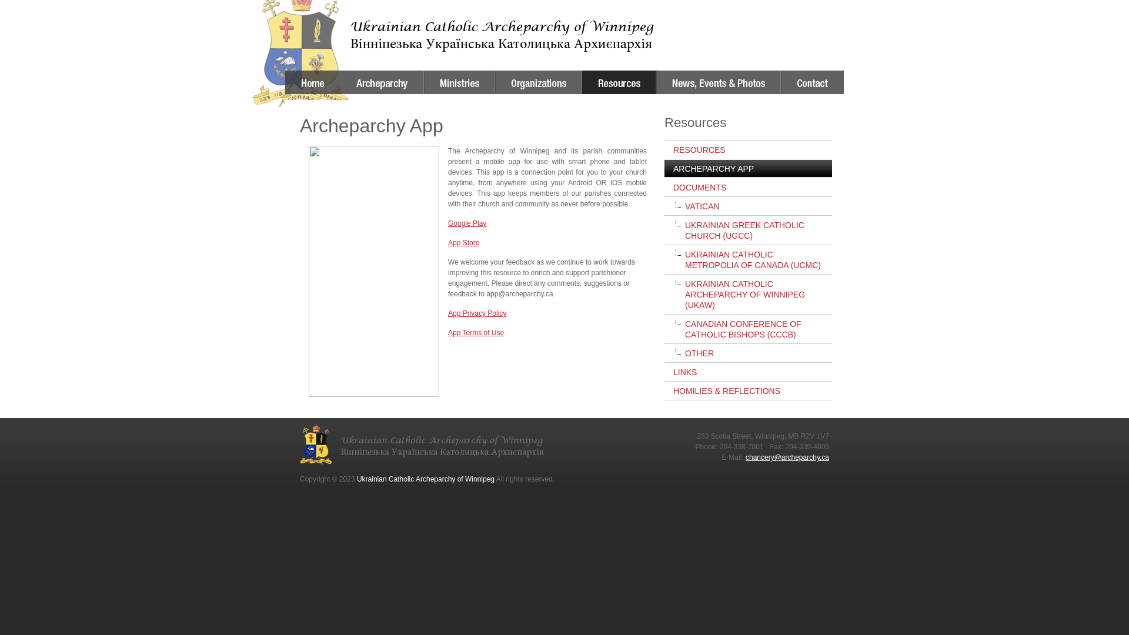  I want to click on Resources, so click(619, 82).